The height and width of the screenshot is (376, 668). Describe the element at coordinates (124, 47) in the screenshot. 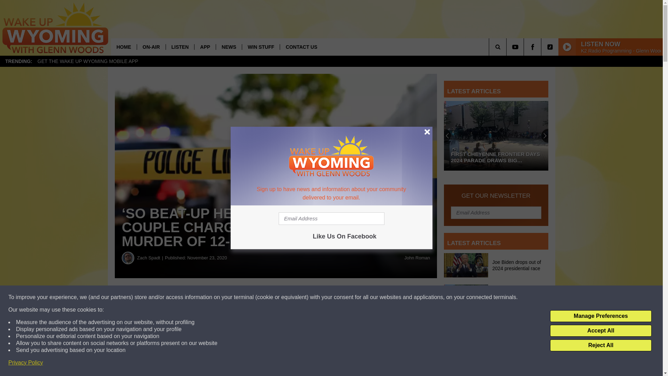

I see `HOME` at that location.